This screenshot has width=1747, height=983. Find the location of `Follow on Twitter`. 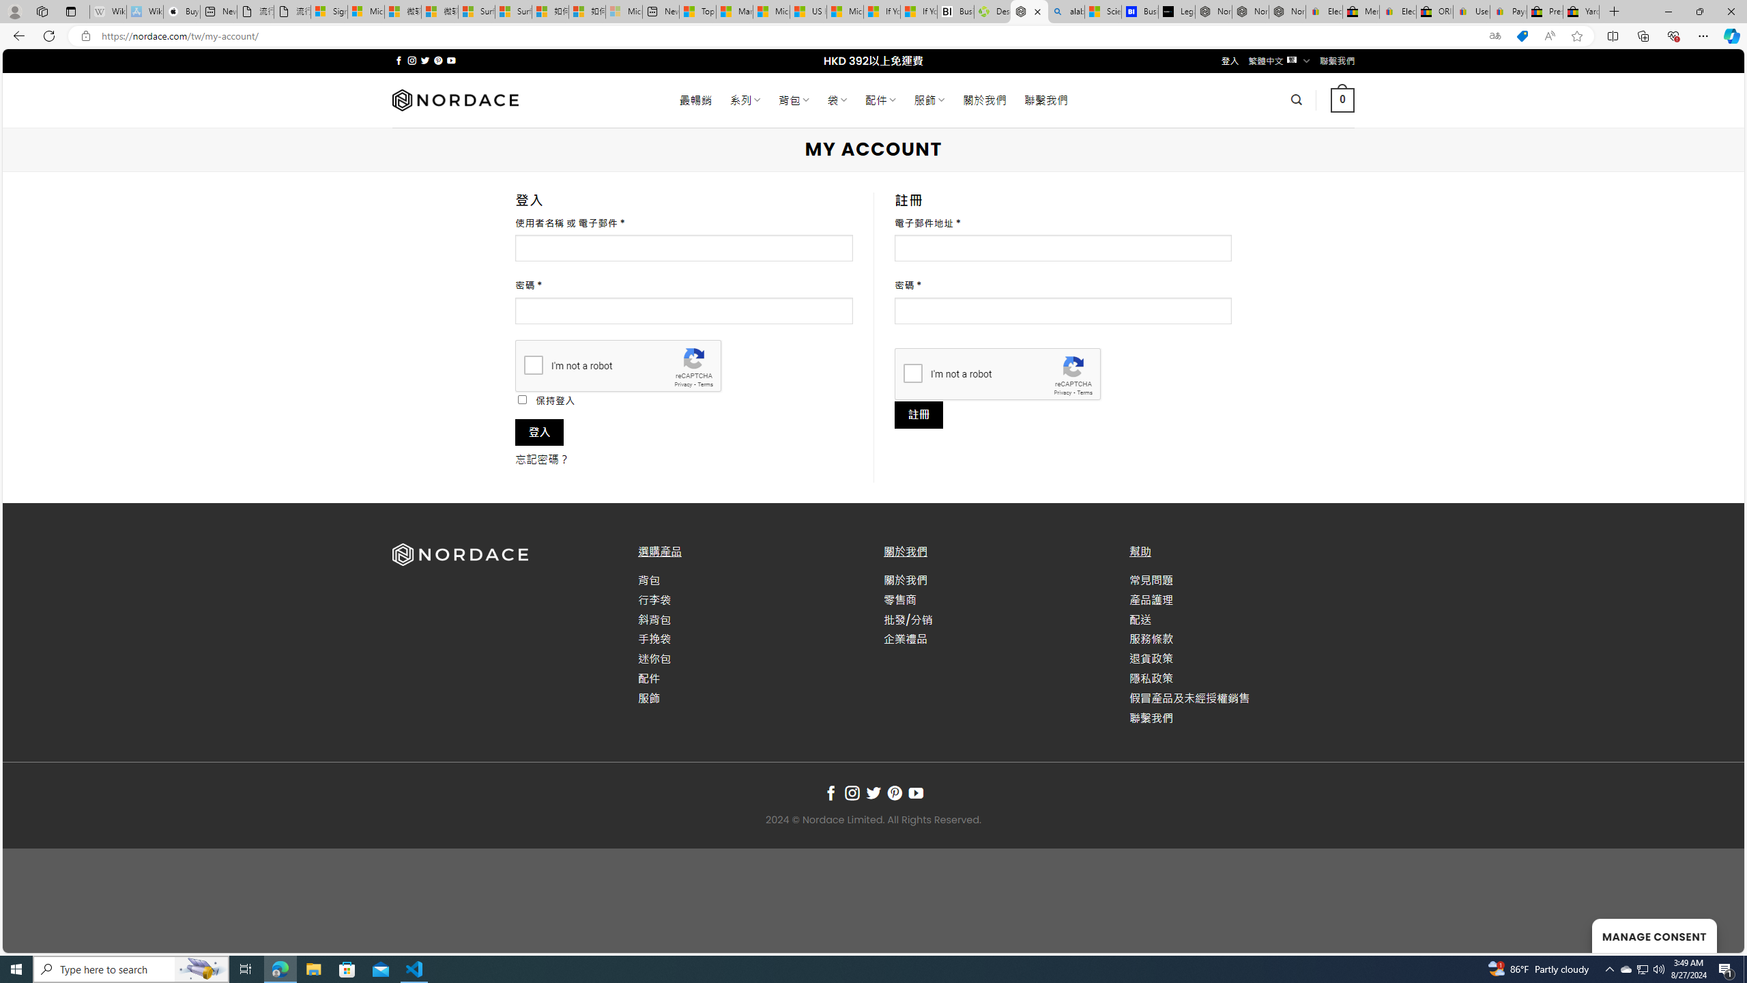

Follow on Twitter is located at coordinates (873, 793).